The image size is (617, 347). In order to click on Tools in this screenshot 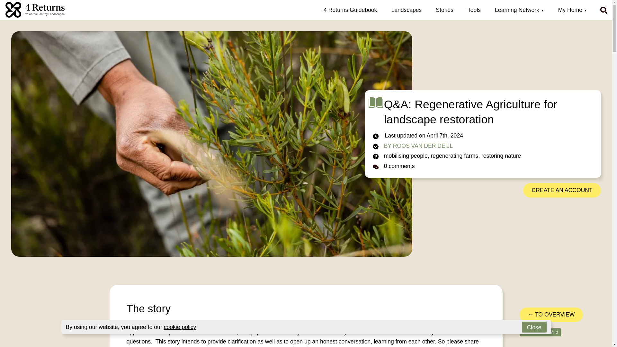, I will do `click(474, 10)`.